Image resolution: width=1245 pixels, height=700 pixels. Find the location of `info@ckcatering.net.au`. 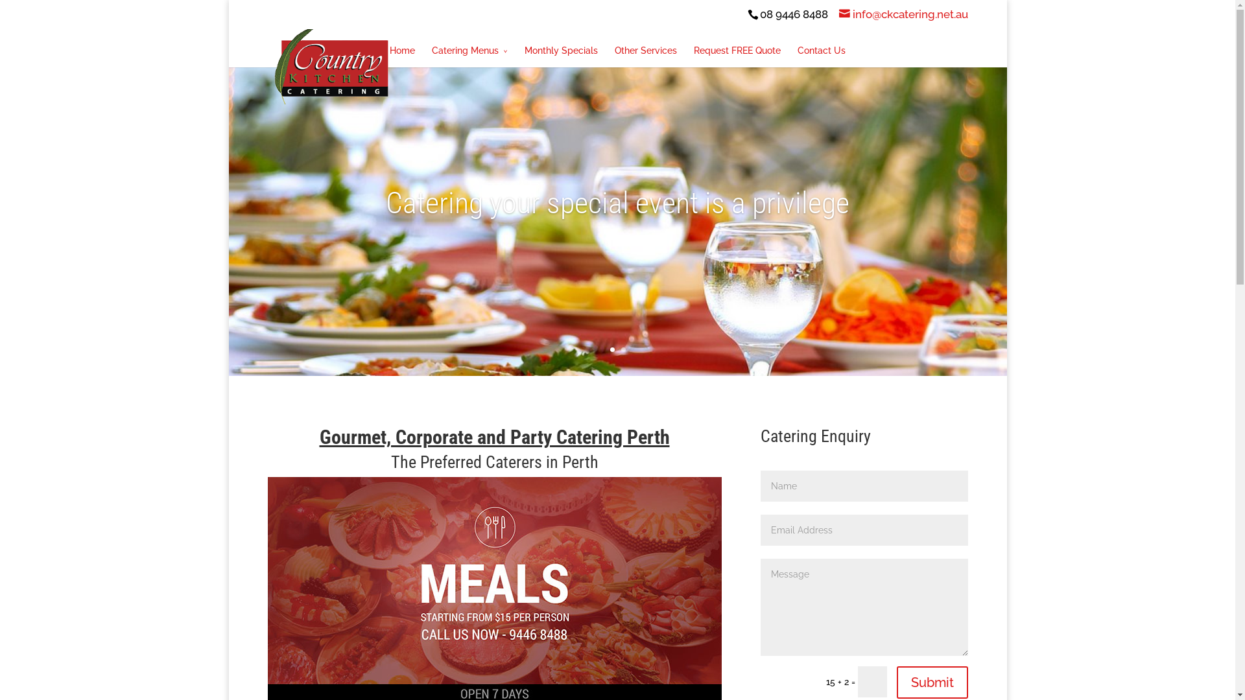

info@ckcatering.net.au is located at coordinates (904, 14).